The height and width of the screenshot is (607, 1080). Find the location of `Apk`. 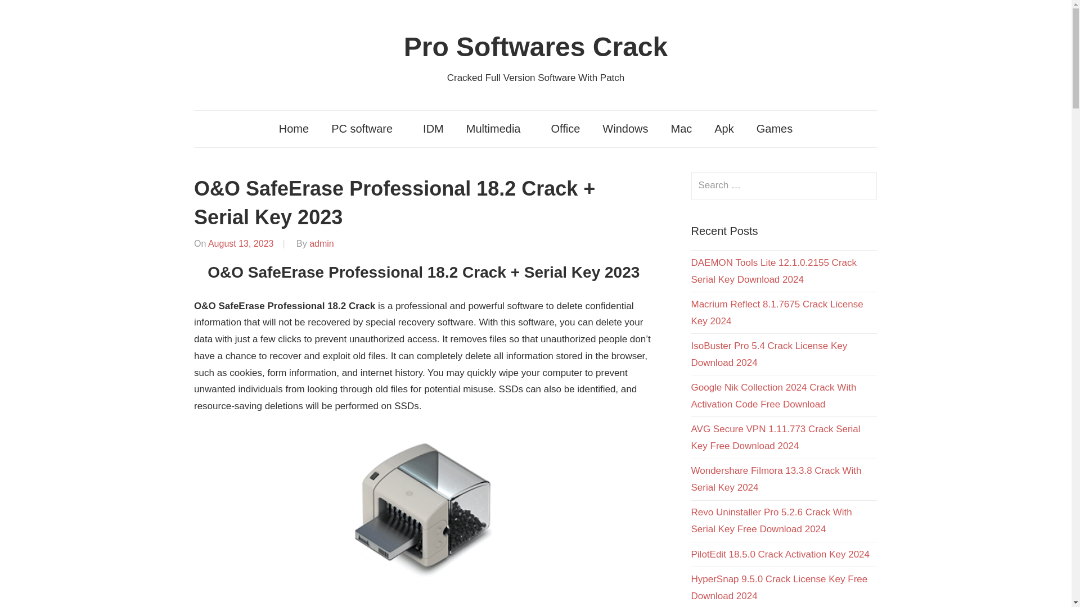

Apk is located at coordinates (723, 129).